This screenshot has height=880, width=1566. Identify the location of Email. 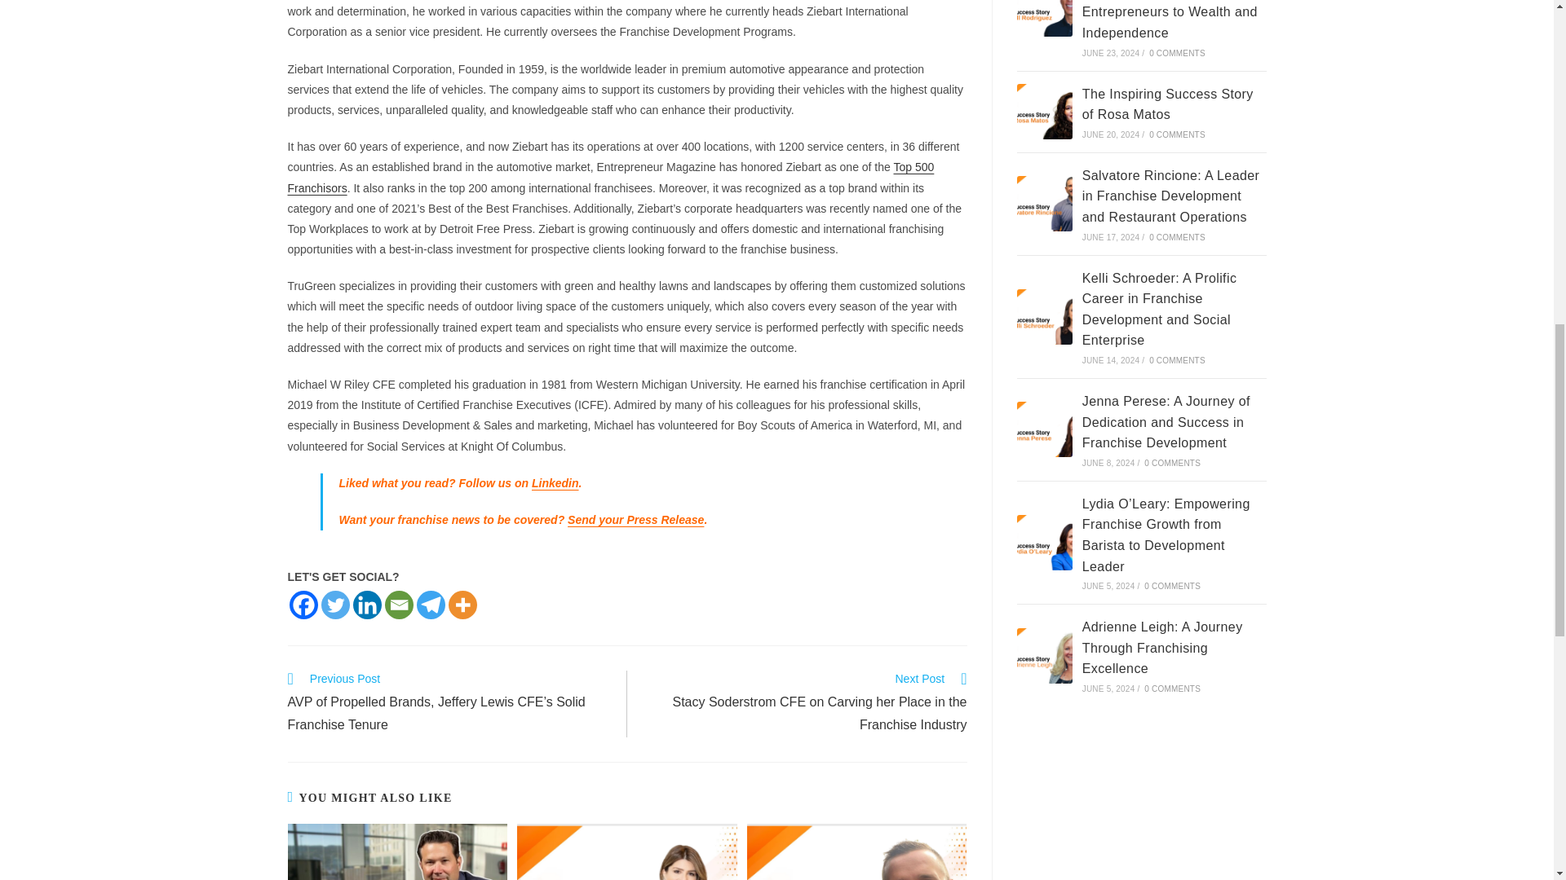
(399, 604).